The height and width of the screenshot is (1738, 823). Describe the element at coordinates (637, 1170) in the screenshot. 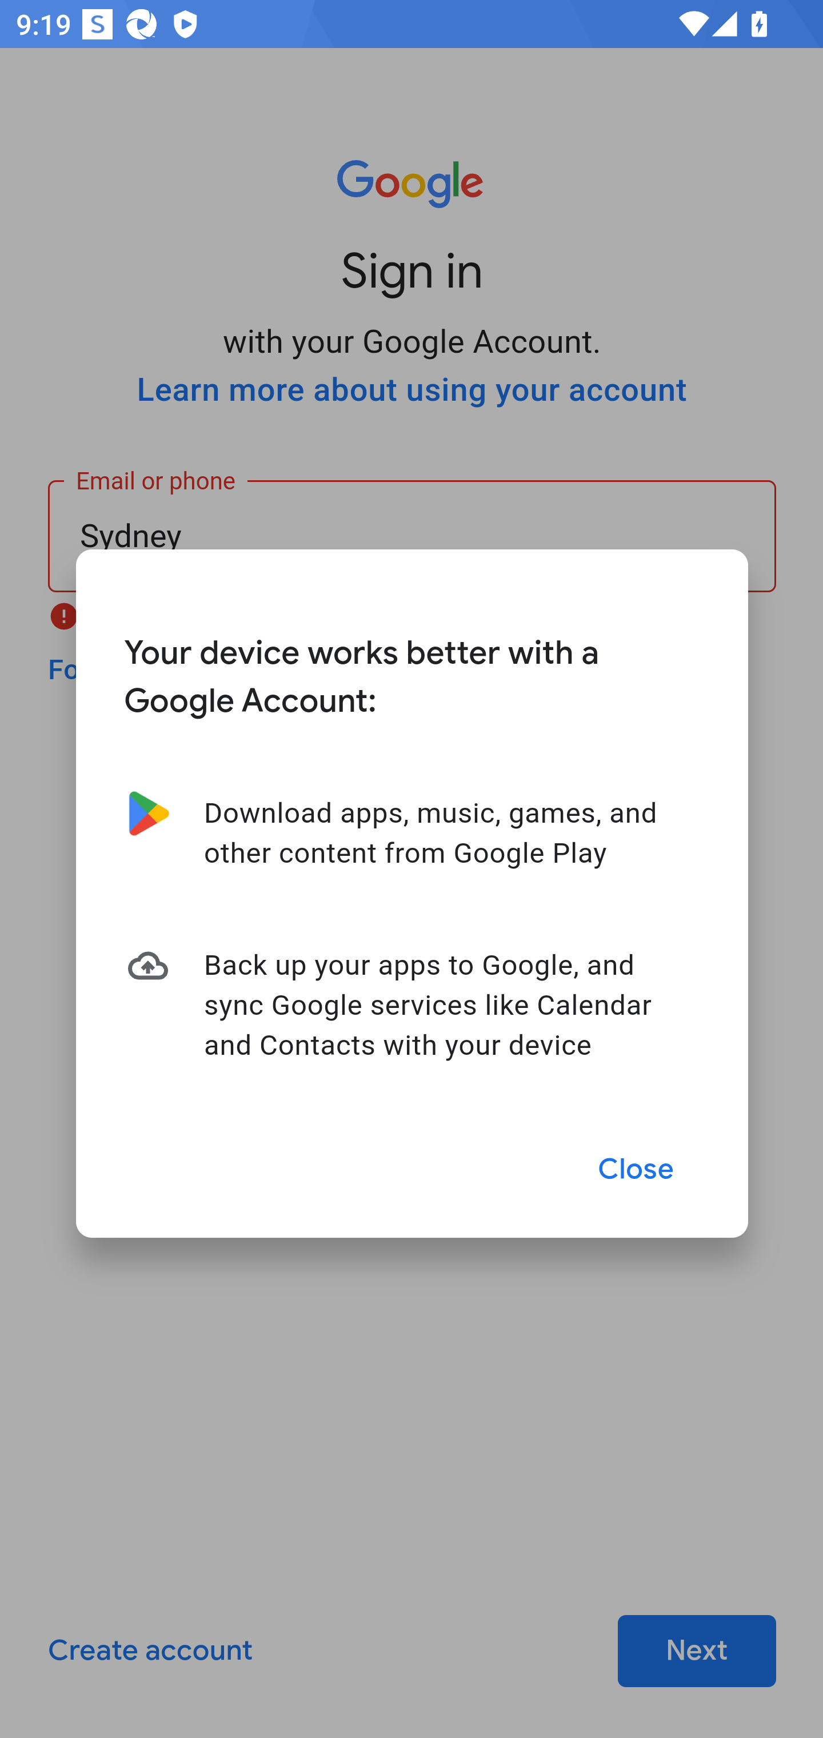

I see `Close` at that location.